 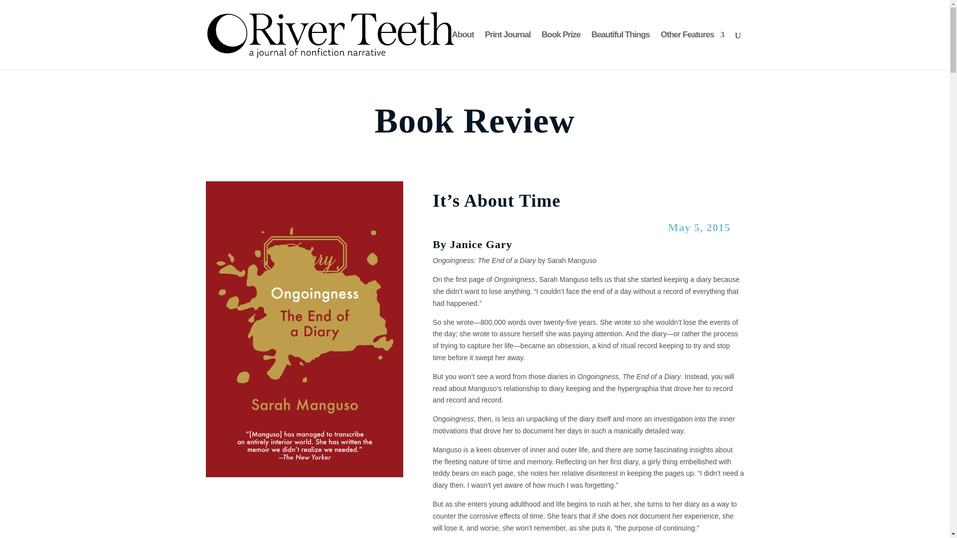 What do you see at coordinates (561, 50) in the screenshot?
I see `Book Prize` at bounding box center [561, 50].